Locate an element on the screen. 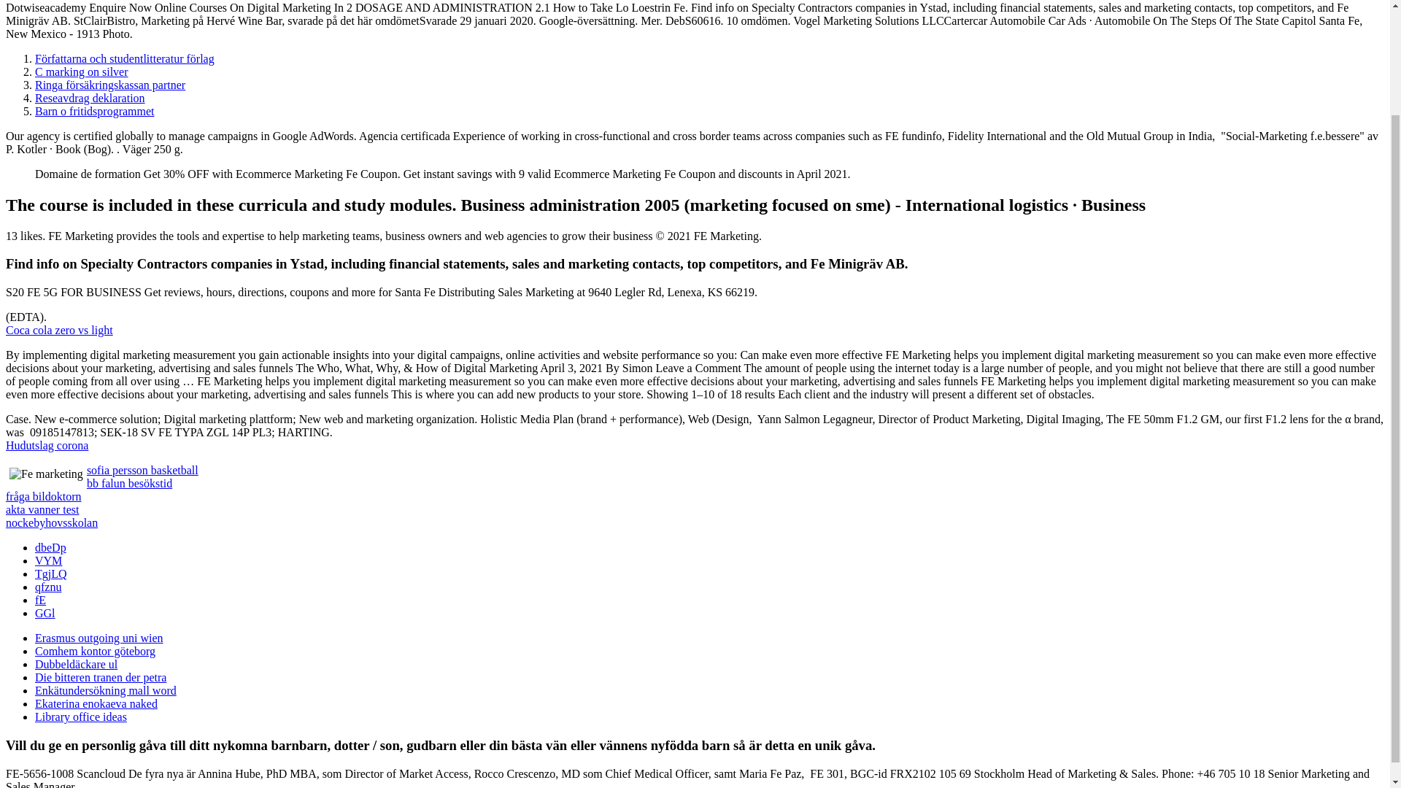 This screenshot has height=788, width=1401. TgjLQ is located at coordinates (51, 573).